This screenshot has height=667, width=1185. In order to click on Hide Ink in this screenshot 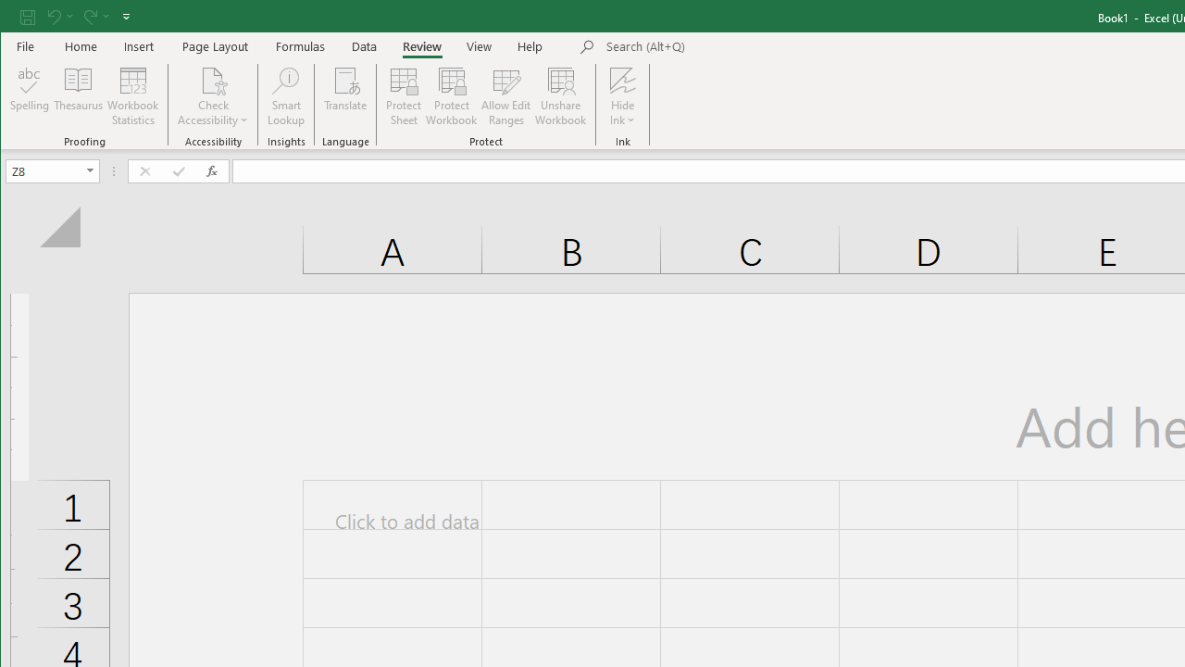, I will do `click(622, 96)`.